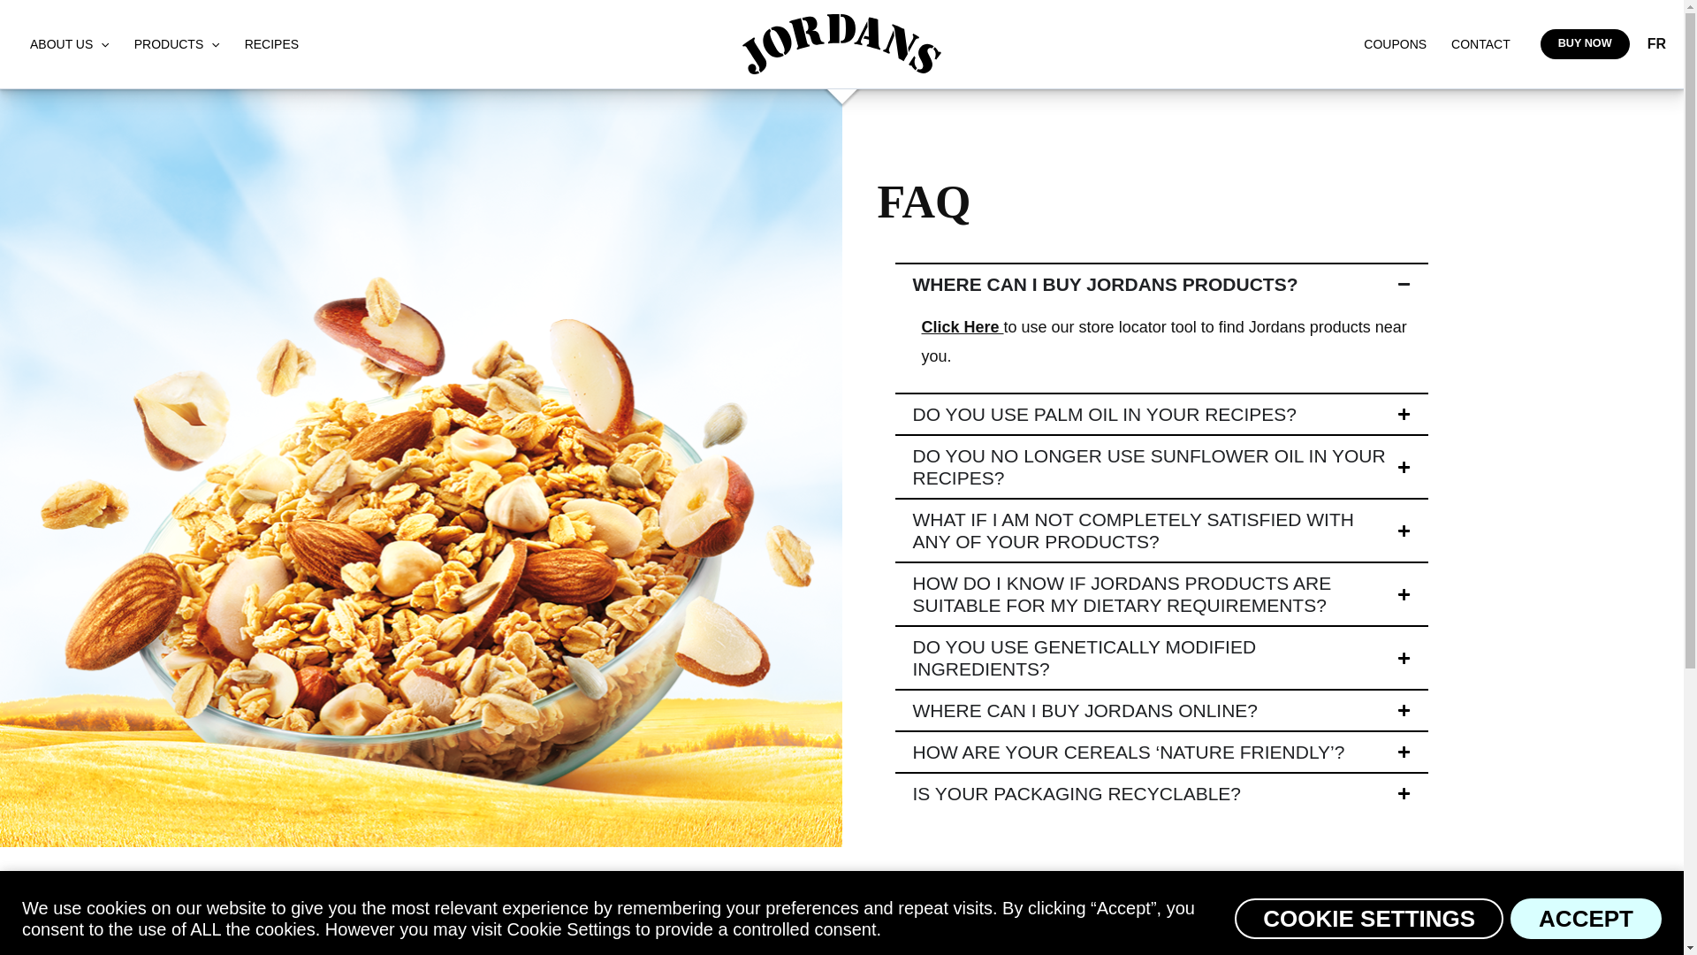 Image resolution: width=1697 pixels, height=955 pixels. I want to click on COOKIE SETTINGS, so click(1369, 918).